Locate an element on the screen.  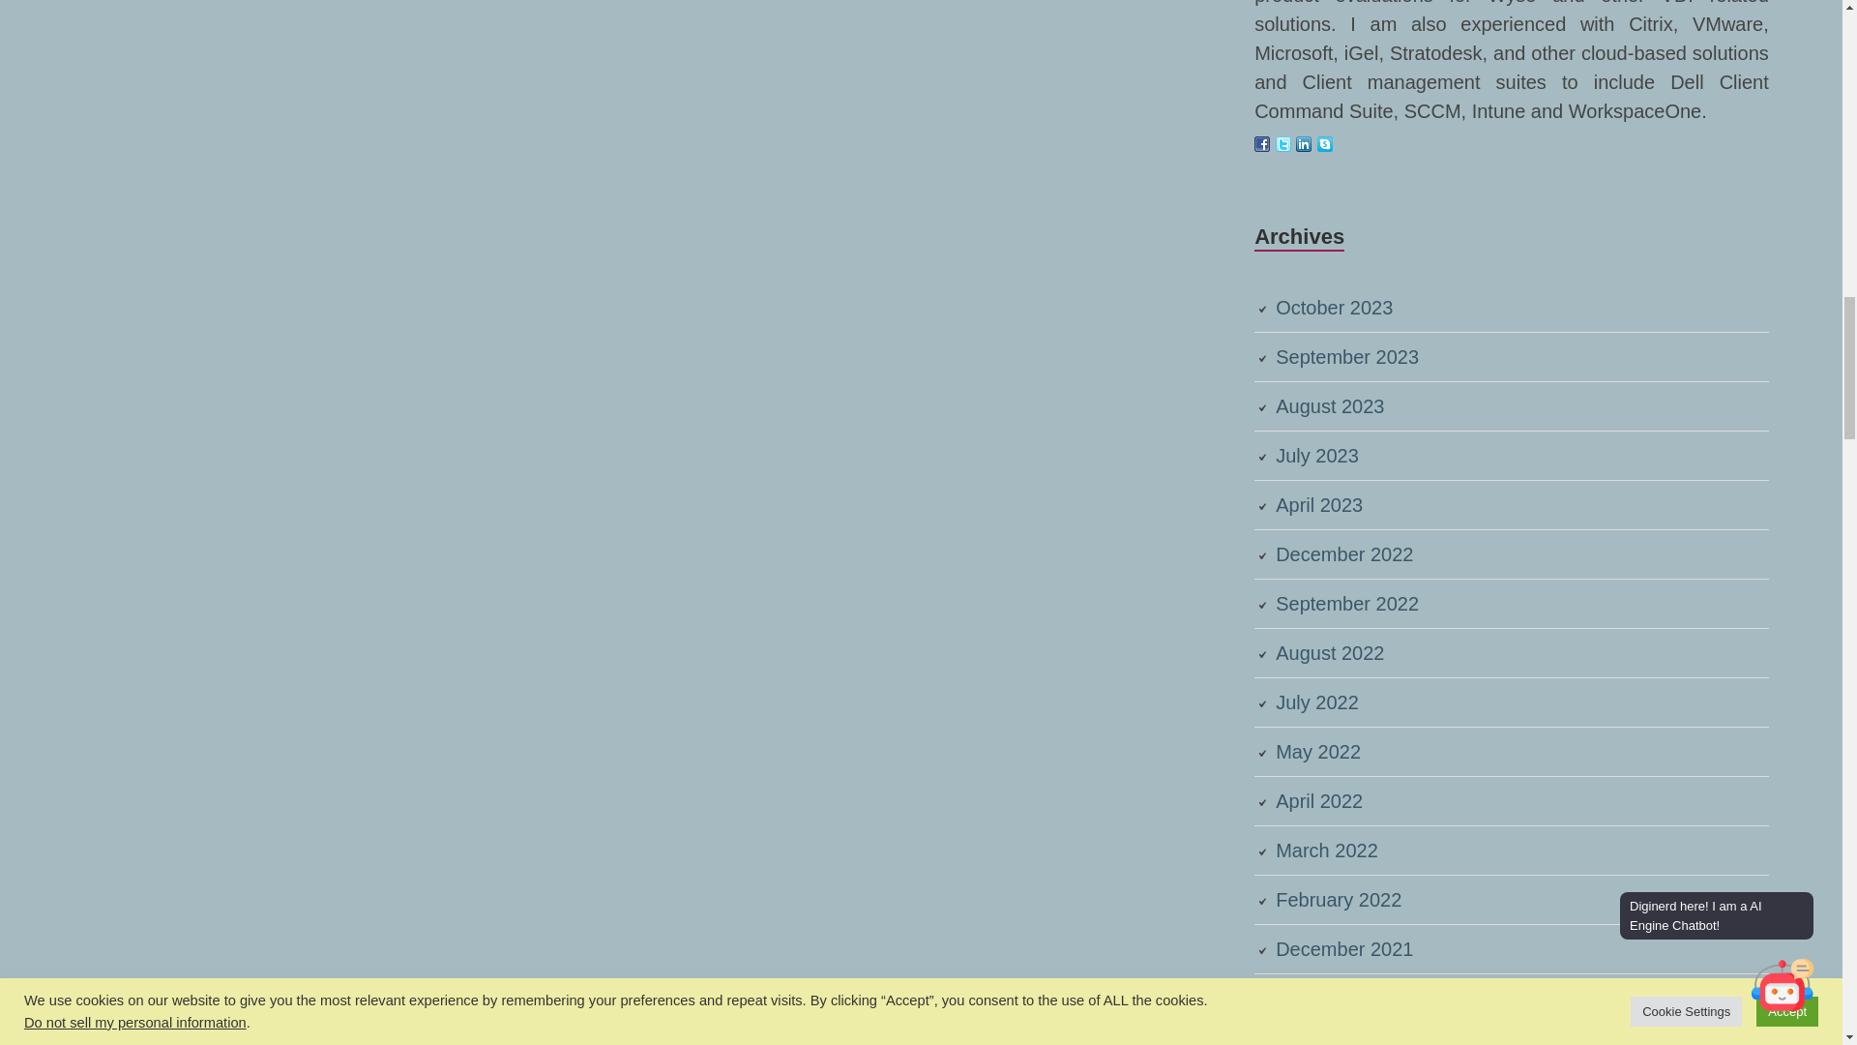
August 2022 is located at coordinates (1329, 652).